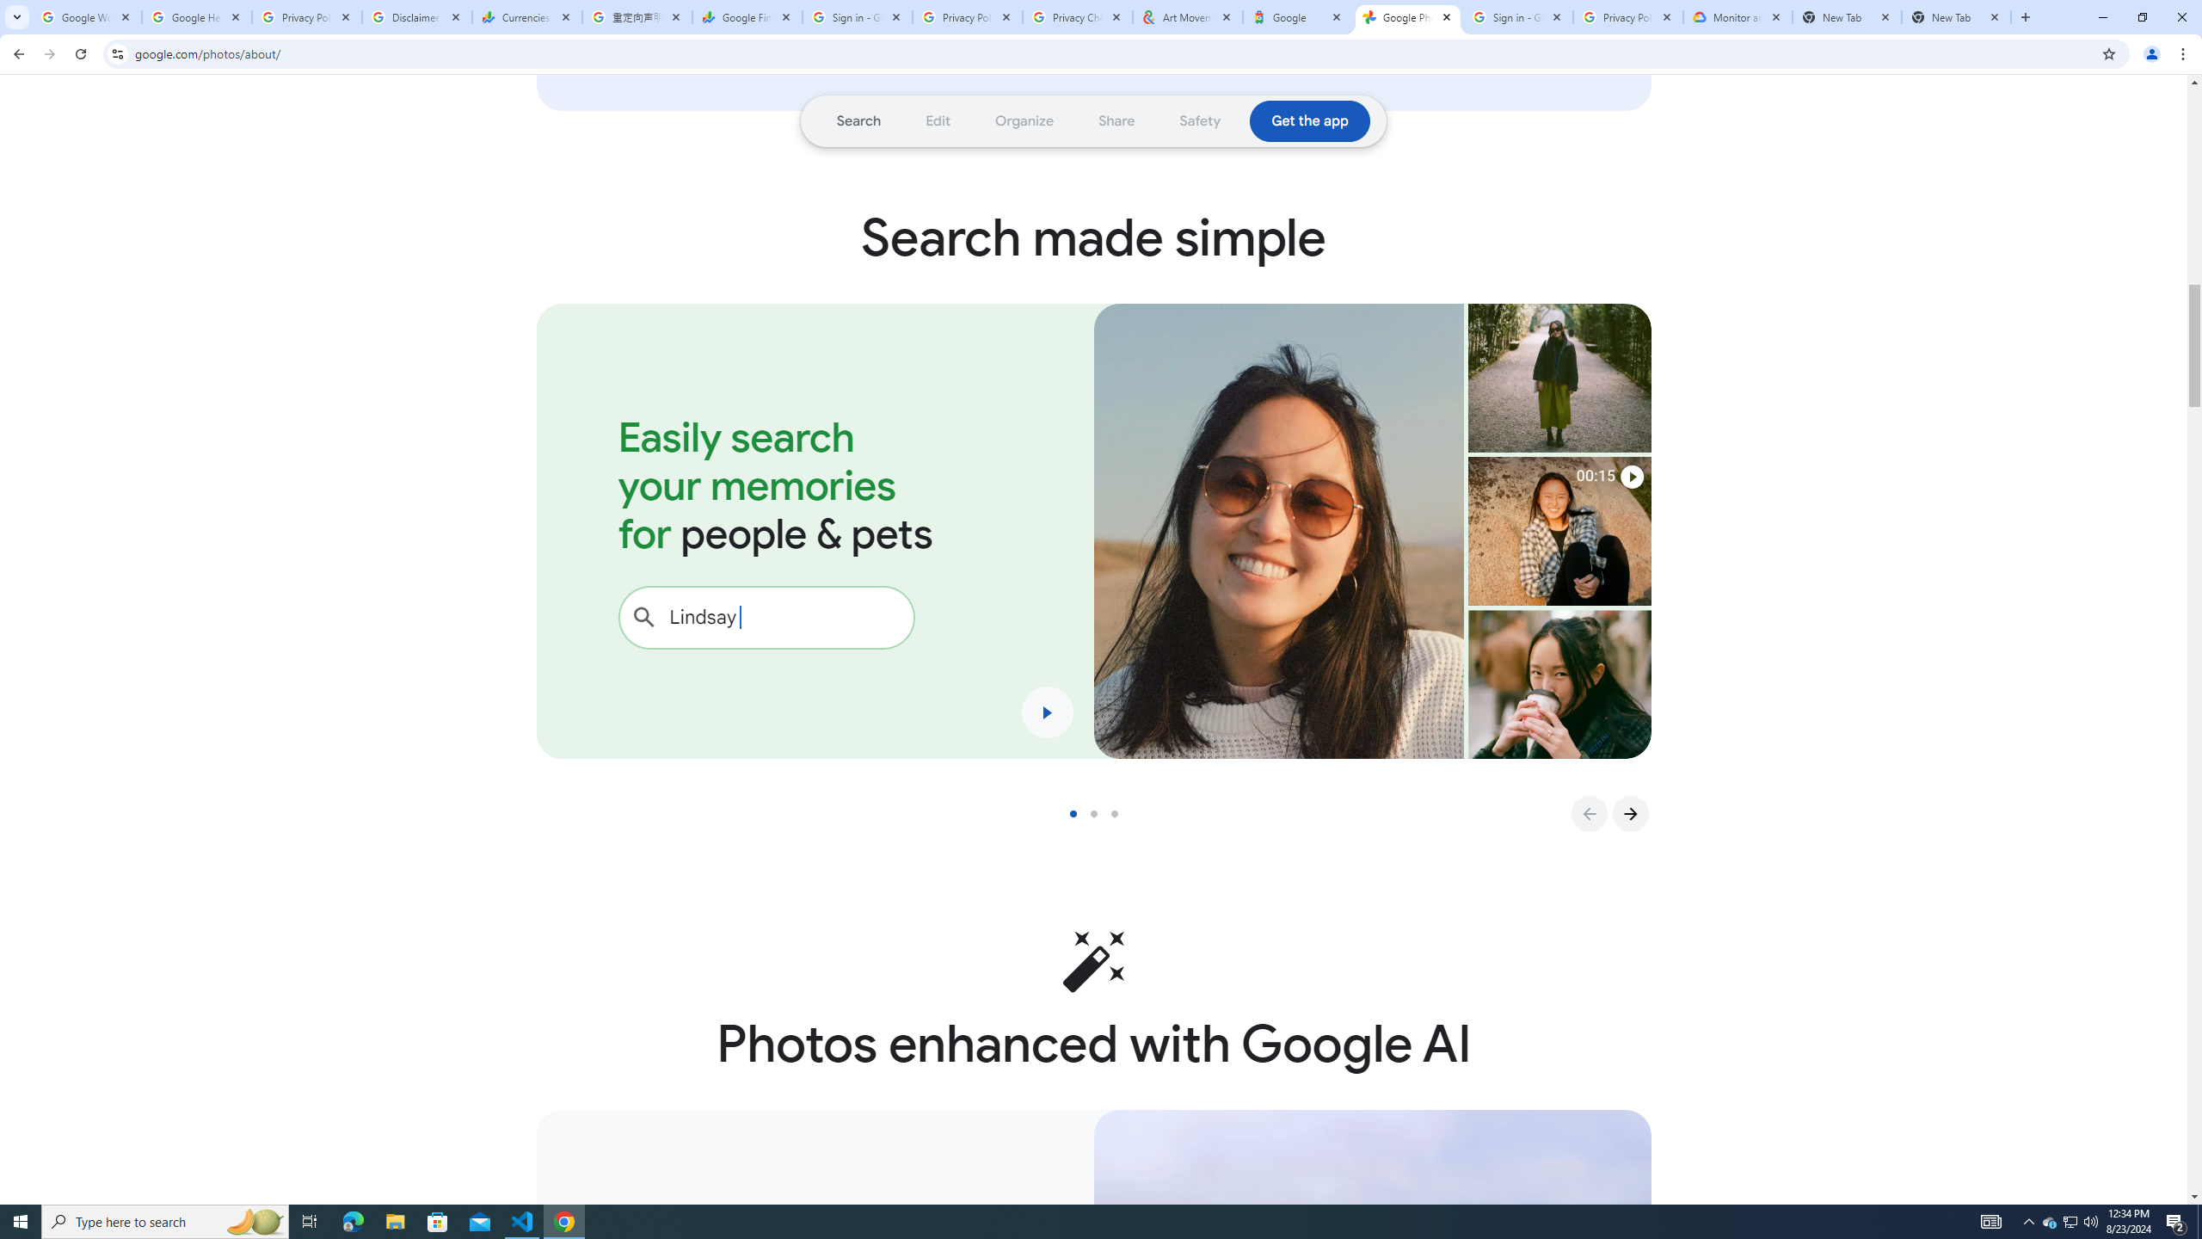 The height and width of the screenshot is (1239, 2202). Describe the element at coordinates (87, 17) in the screenshot. I see `Google Workspace Admin Community` at that location.